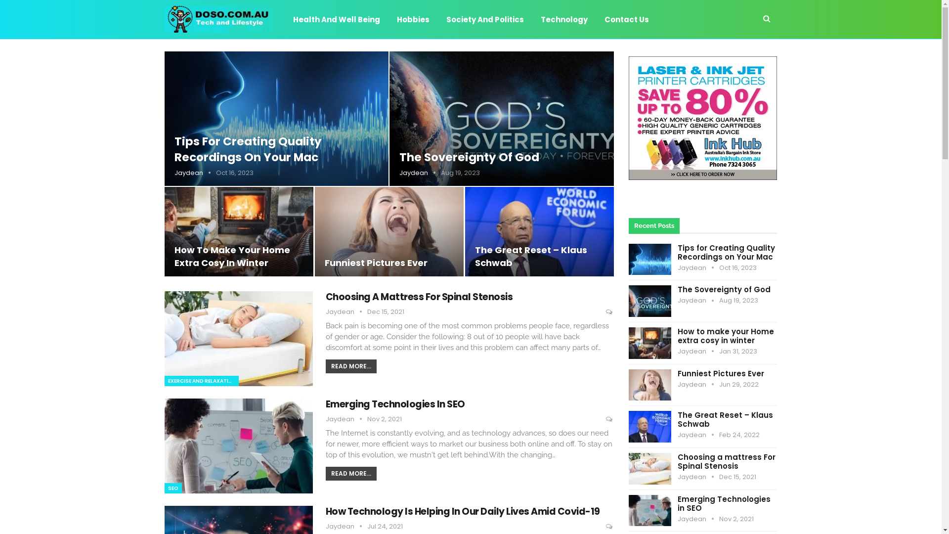  Describe the element at coordinates (195, 173) in the screenshot. I see `Jaydean` at that location.